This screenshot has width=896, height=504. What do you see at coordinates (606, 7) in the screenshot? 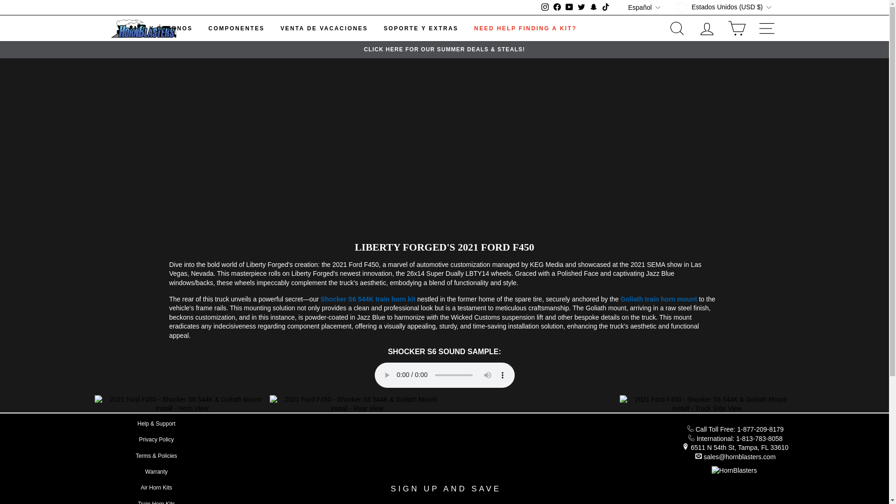
I see `HornBlasters en TikTok` at bounding box center [606, 7].